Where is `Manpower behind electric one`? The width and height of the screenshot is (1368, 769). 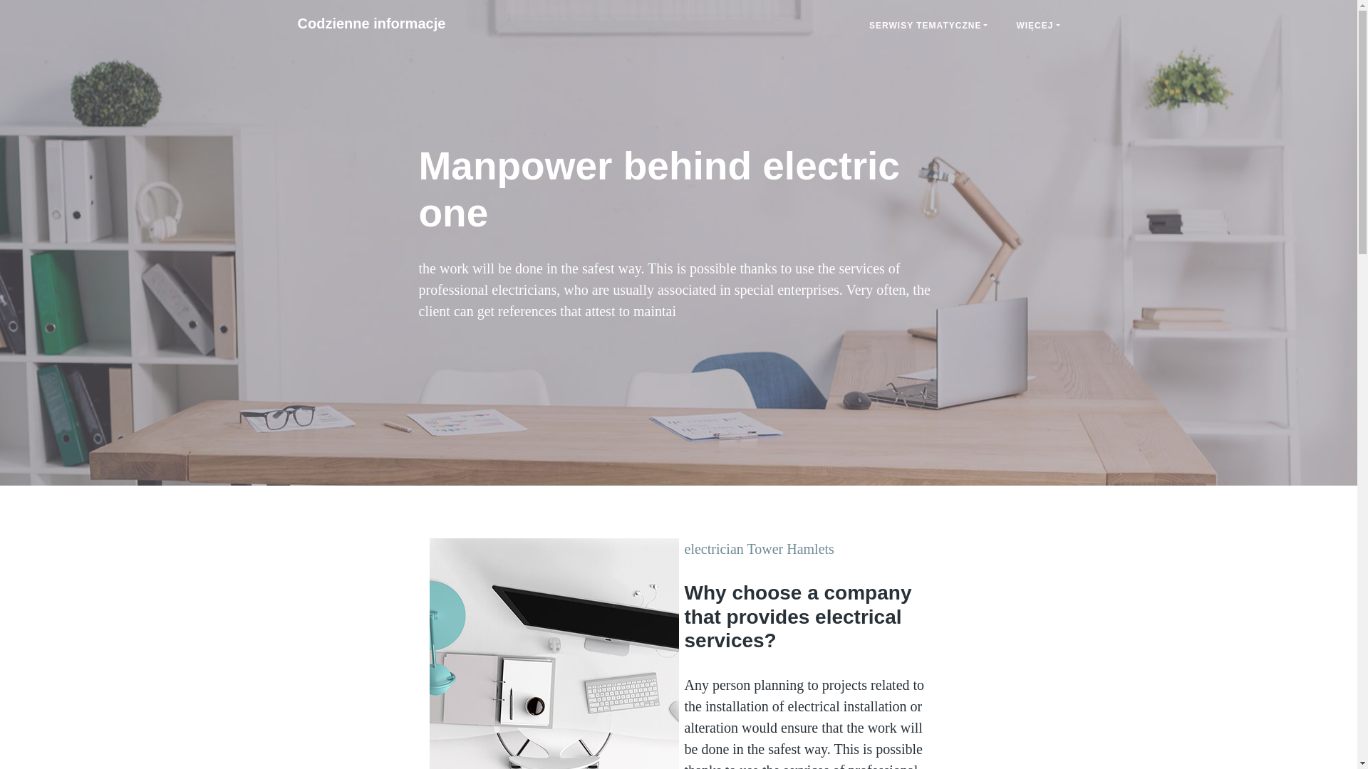 Manpower behind electric one is located at coordinates (371, 23).